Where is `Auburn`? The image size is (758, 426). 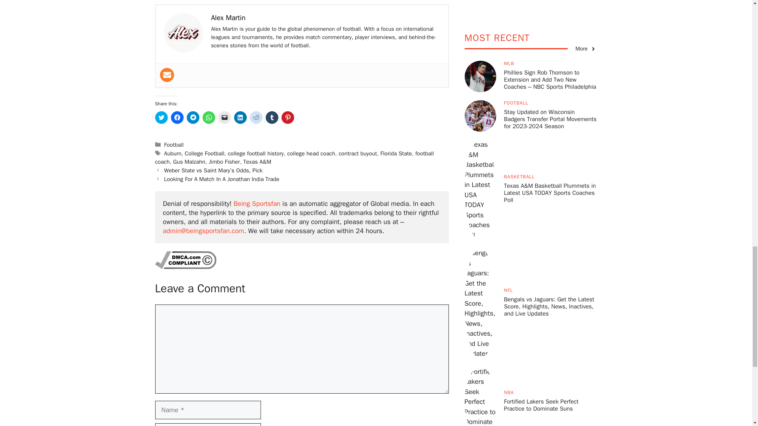 Auburn is located at coordinates (173, 153).